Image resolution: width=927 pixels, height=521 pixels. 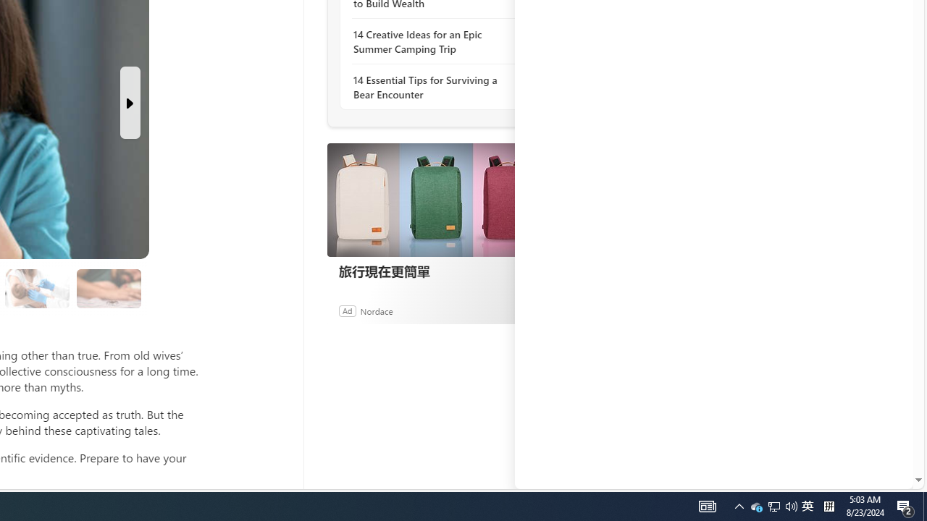 I want to click on 14 Creative Ideas for an Epic Summer Camping Trip, so click(x=432, y=42).